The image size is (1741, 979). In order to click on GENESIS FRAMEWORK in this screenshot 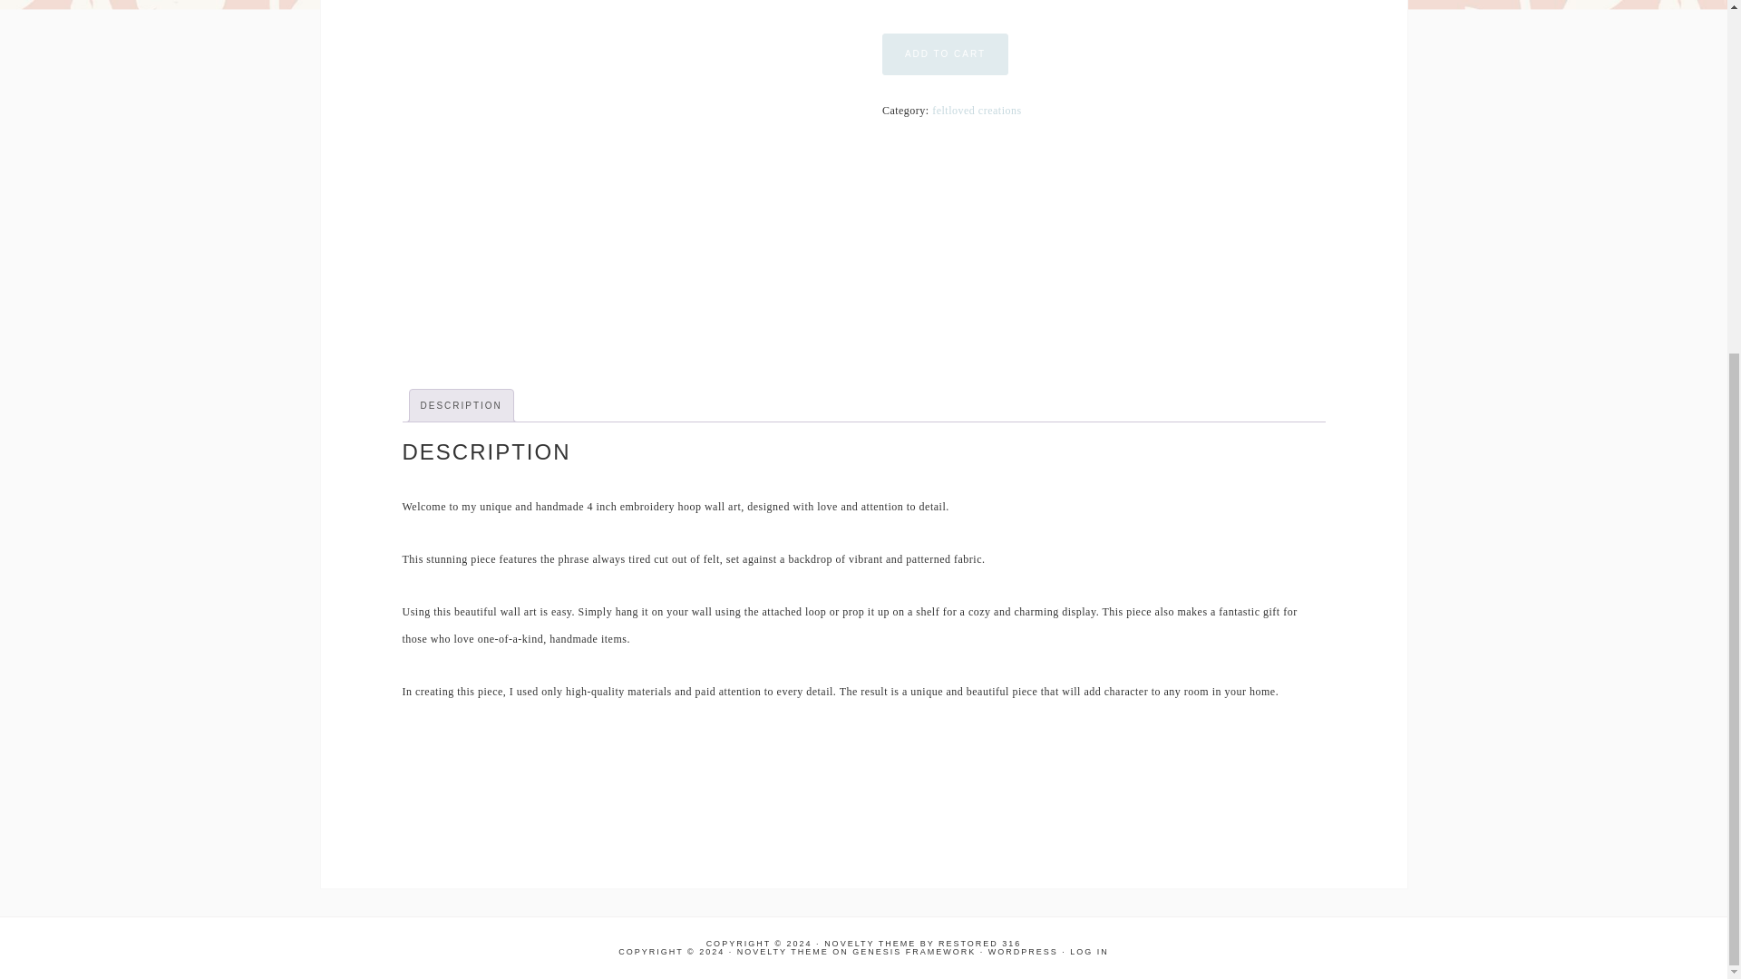, I will do `click(914, 952)`.